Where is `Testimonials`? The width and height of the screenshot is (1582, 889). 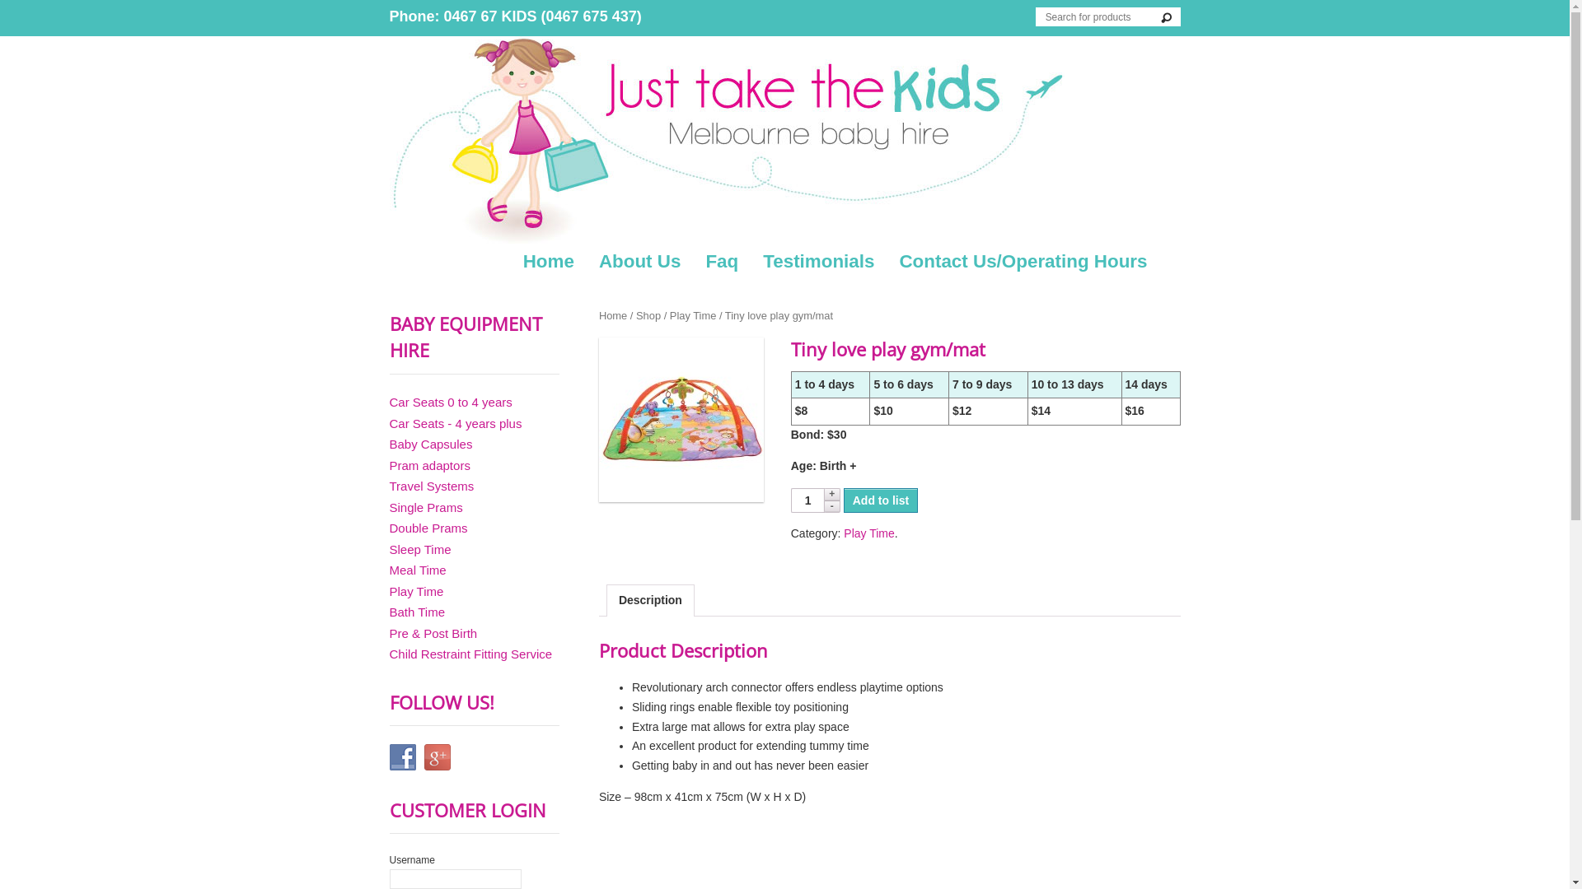 Testimonials is located at coordinates (819, 262).